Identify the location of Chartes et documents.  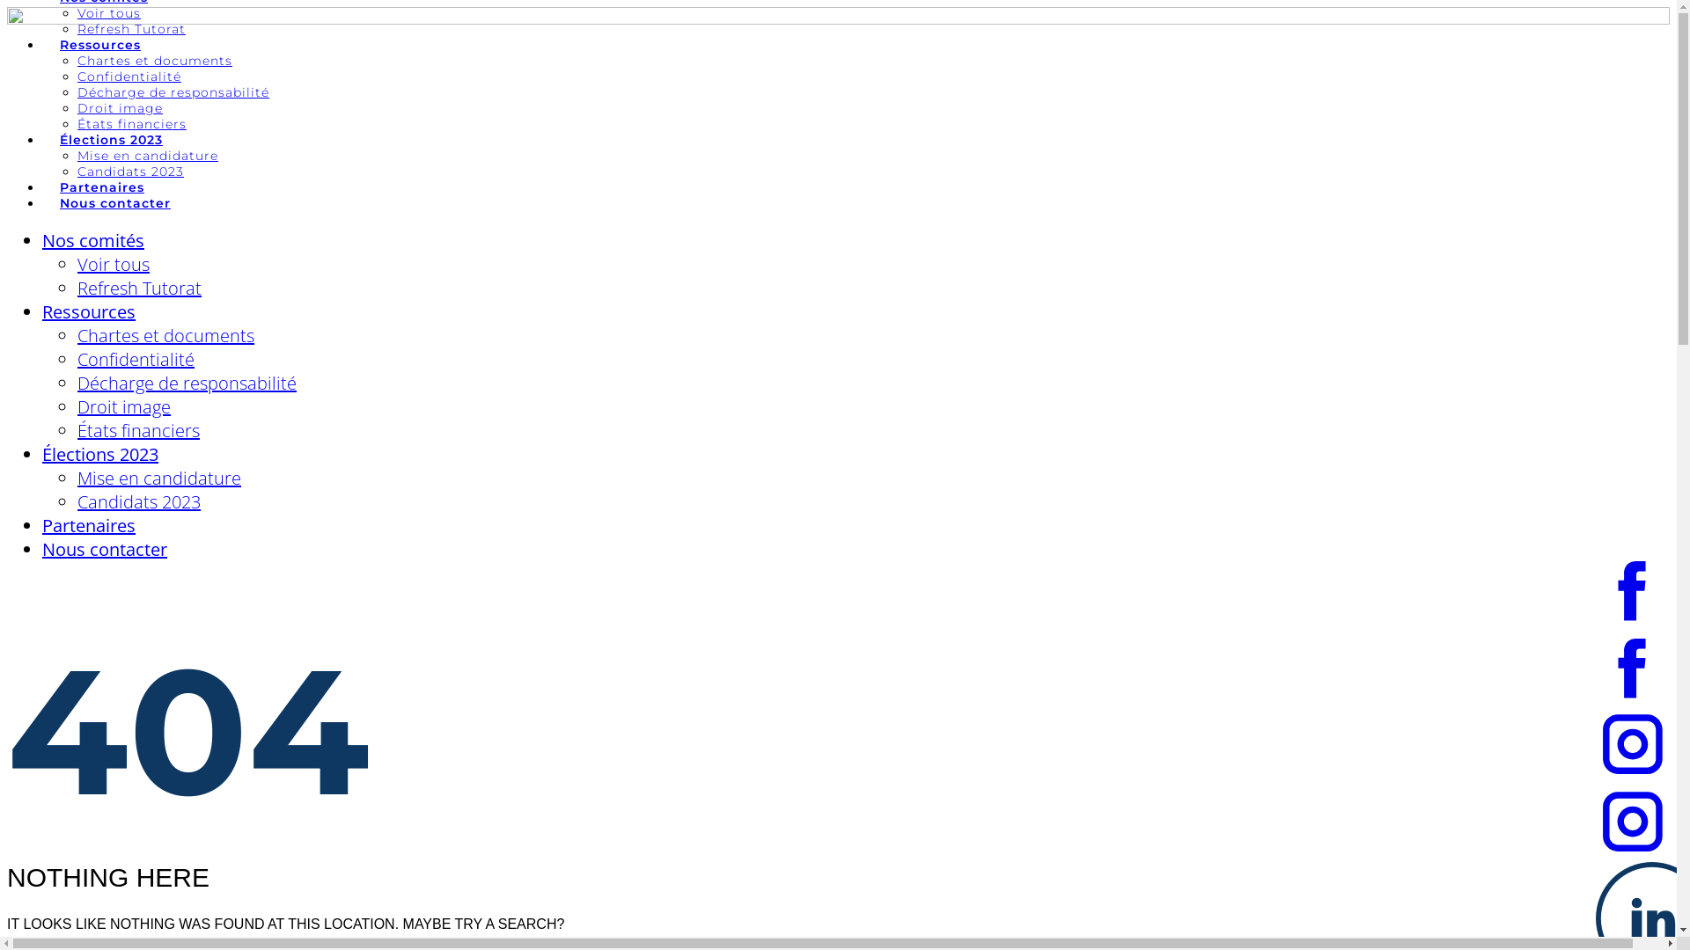
(165, 336).